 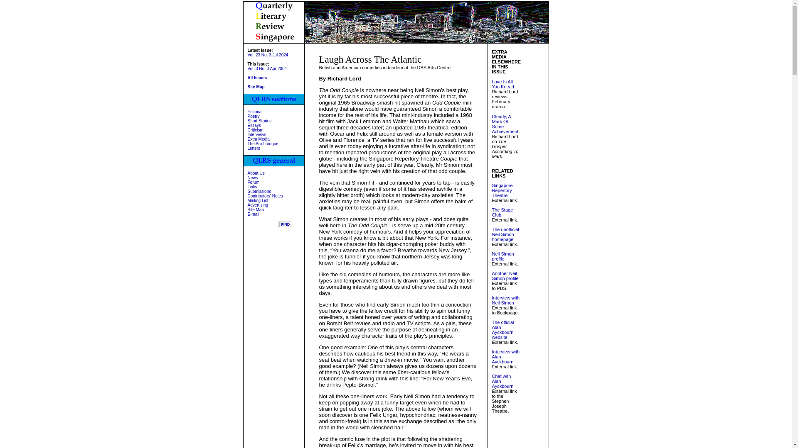 What do you see at coordinates (505, 276) in the screenshot?
I see `Another Neil Simon profile` at bounding box center [505, 276].